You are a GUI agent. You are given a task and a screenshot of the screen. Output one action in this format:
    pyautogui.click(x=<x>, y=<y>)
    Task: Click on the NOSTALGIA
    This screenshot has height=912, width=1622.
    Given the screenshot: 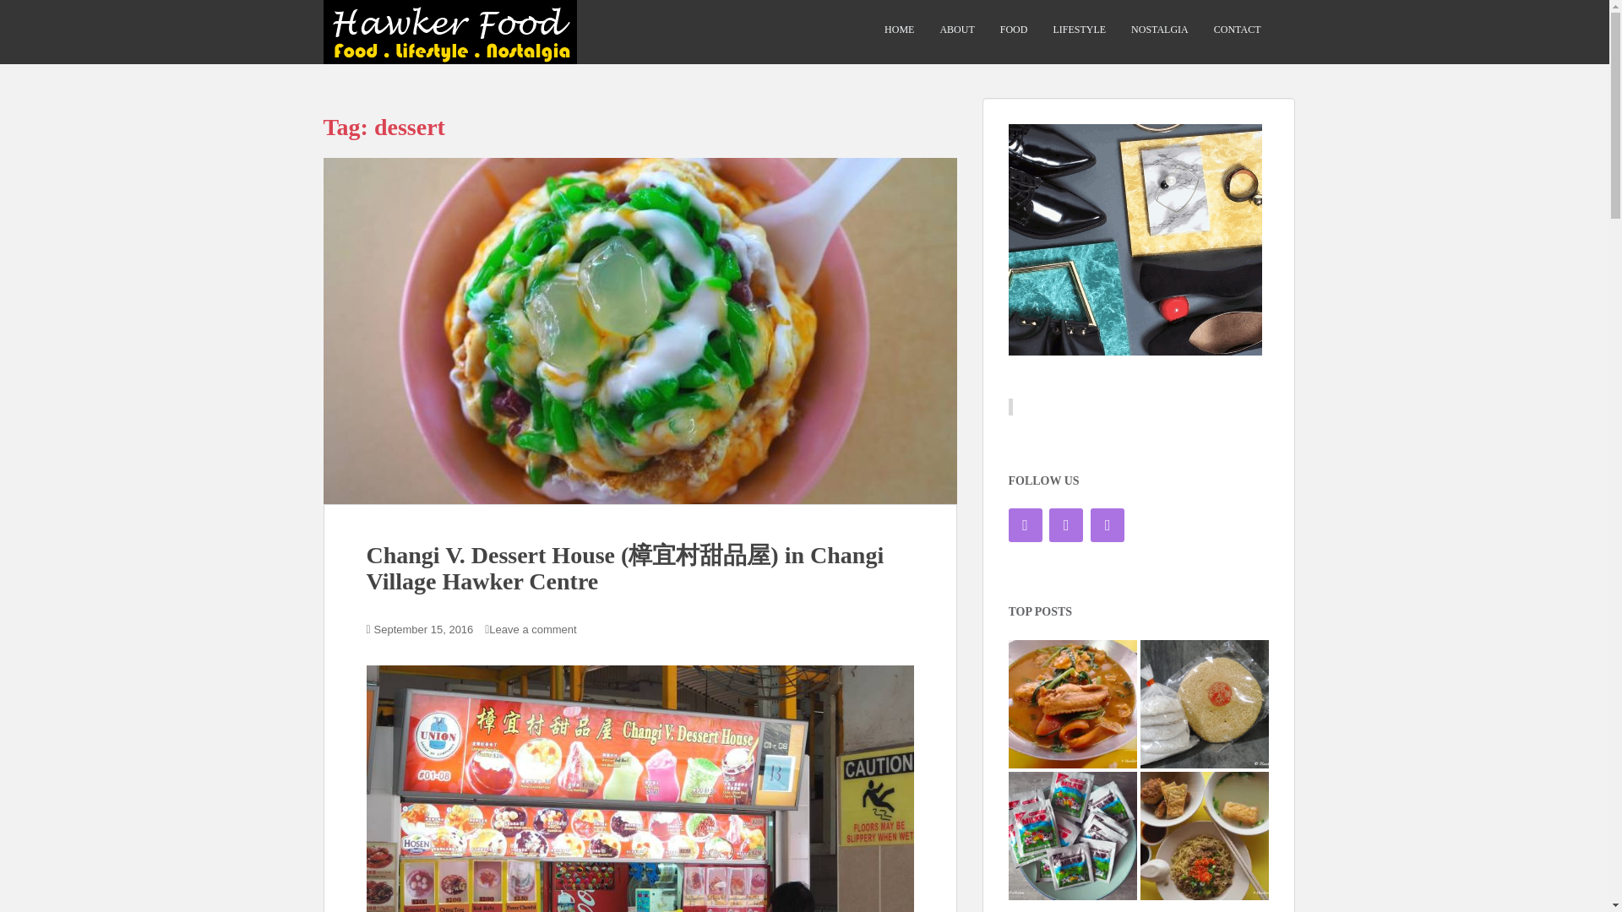 What is the action you would take?
    pyautogui.click(x=1159, y=30)
    